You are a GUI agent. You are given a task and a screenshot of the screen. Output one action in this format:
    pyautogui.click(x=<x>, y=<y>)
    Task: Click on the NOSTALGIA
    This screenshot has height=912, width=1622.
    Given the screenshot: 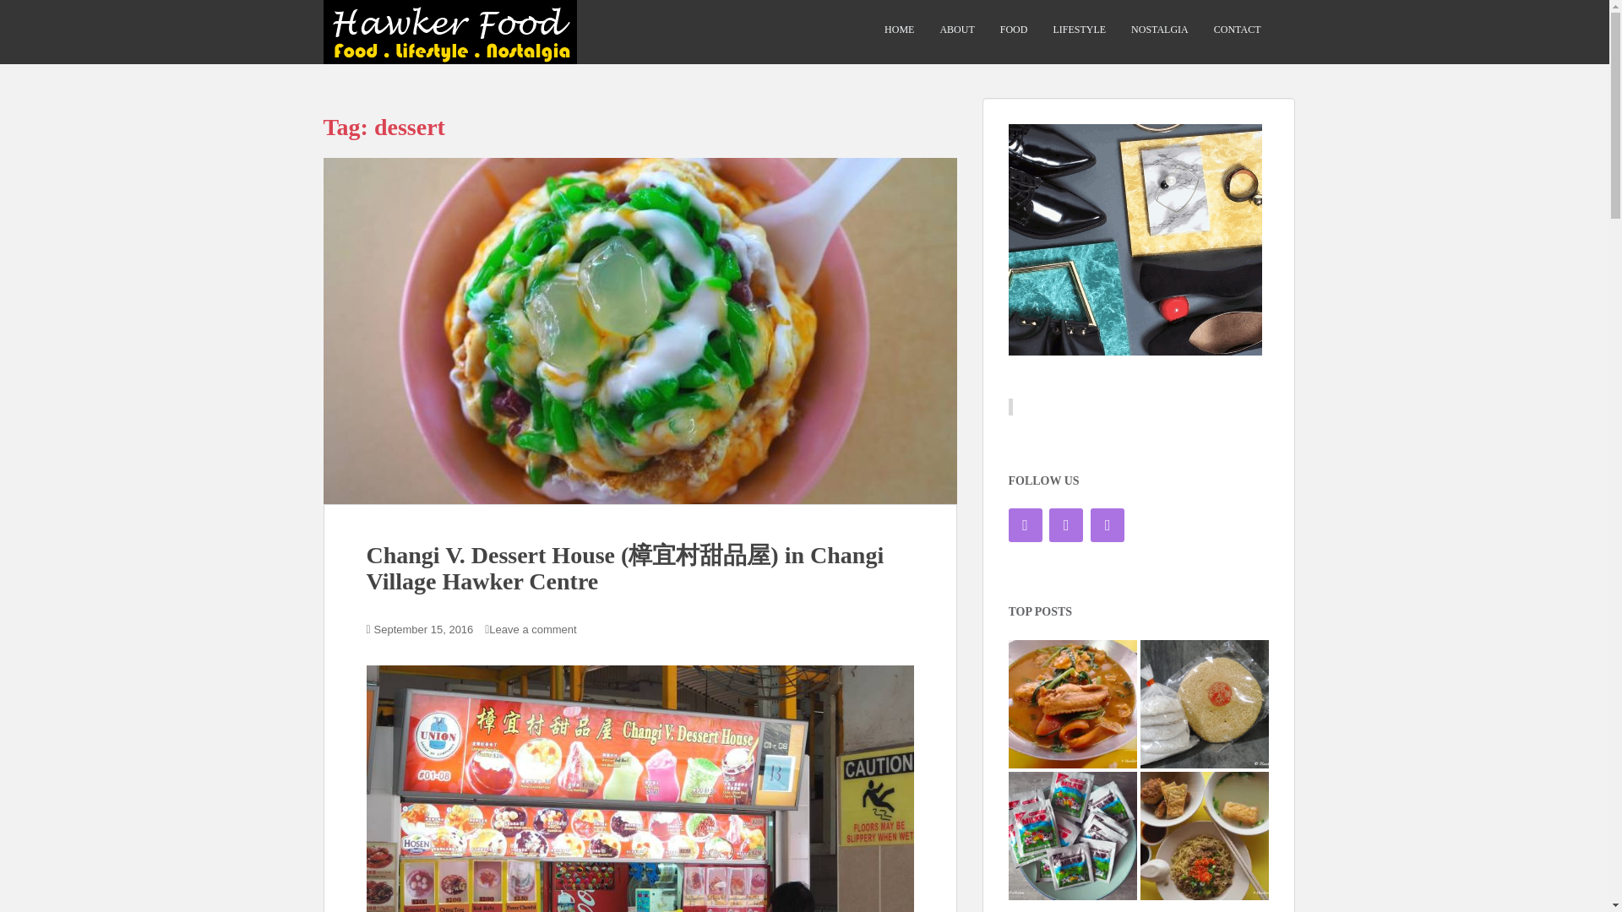 What is the action you would take?
    pyautogui.click(x=1159, y=30)
    